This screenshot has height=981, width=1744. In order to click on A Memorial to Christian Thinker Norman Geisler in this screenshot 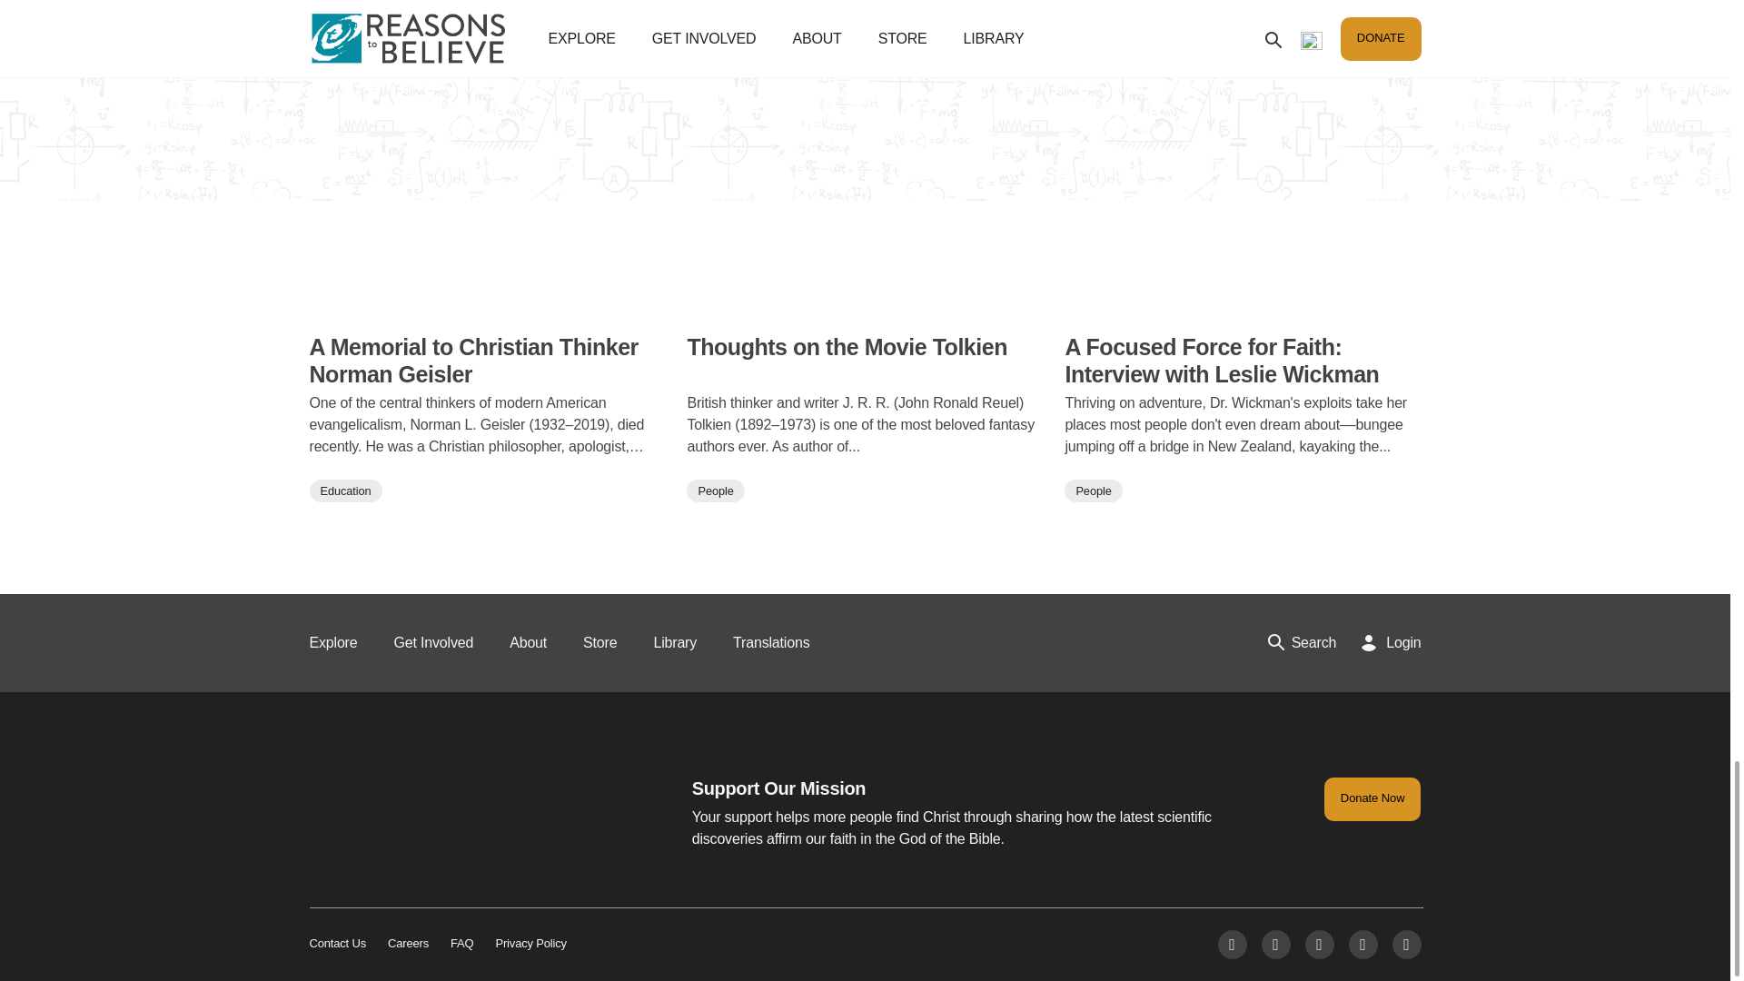, I will do `click(486, 360)`.